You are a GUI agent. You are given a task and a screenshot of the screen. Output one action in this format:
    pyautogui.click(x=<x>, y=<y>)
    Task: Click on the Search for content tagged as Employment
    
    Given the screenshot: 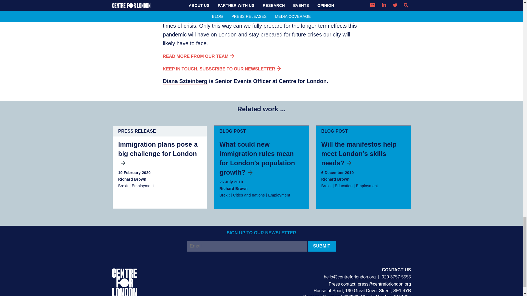 What is the action you would take?
    pyautogui.click(x=367, y=186)
    